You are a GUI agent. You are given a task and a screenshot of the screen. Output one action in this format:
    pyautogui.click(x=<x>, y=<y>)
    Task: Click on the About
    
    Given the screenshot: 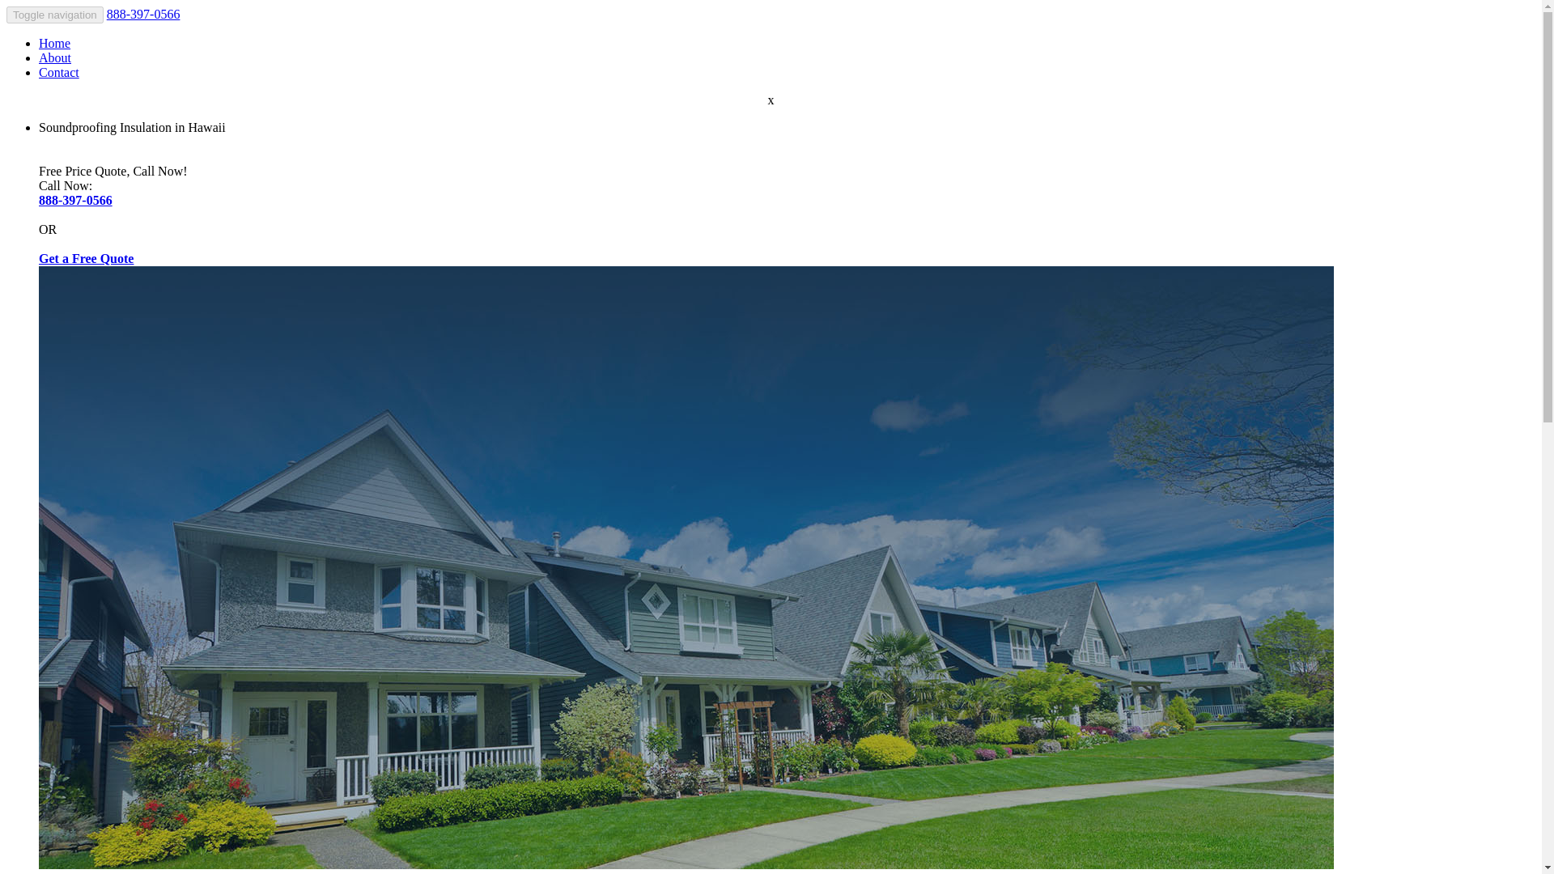 What is the action you would take?
    pyautogui.click(x=55, y=57)
    